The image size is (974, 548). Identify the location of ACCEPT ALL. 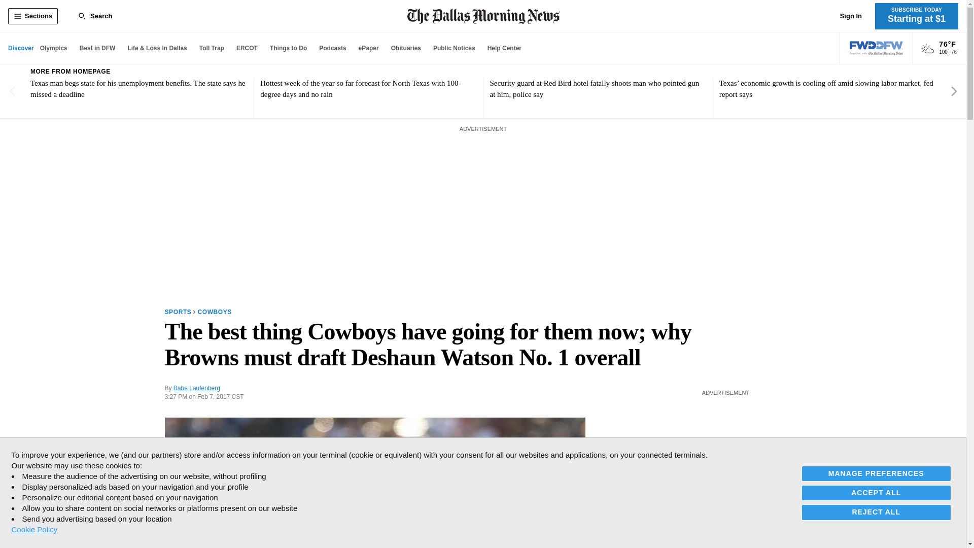
(877, 493).